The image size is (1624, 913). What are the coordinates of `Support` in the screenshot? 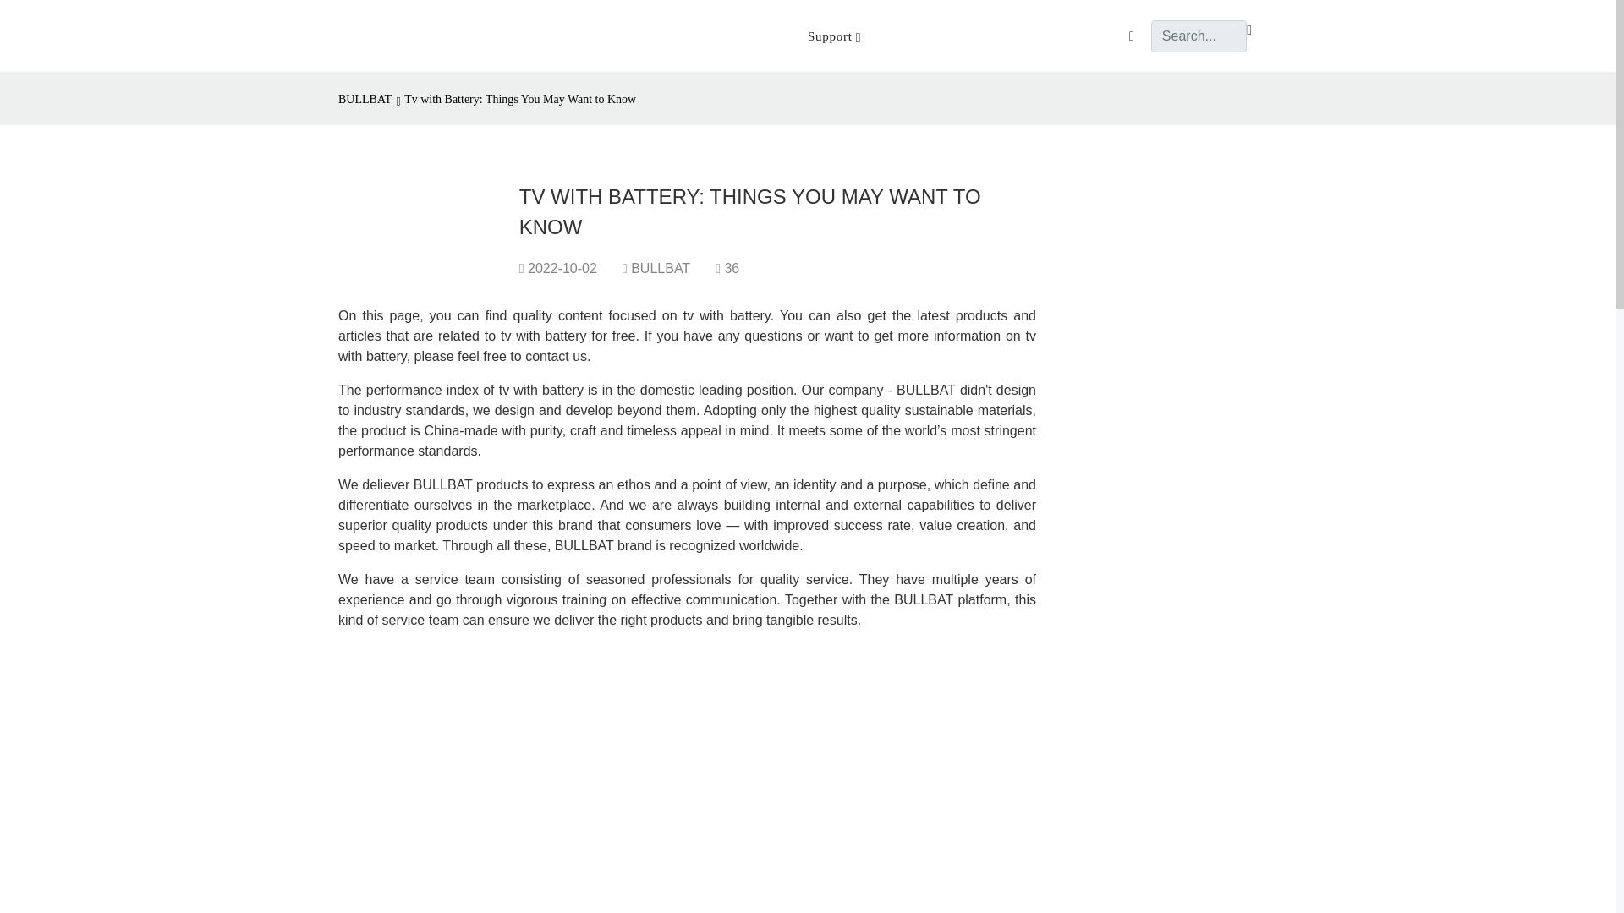 It's located at (834, 36).